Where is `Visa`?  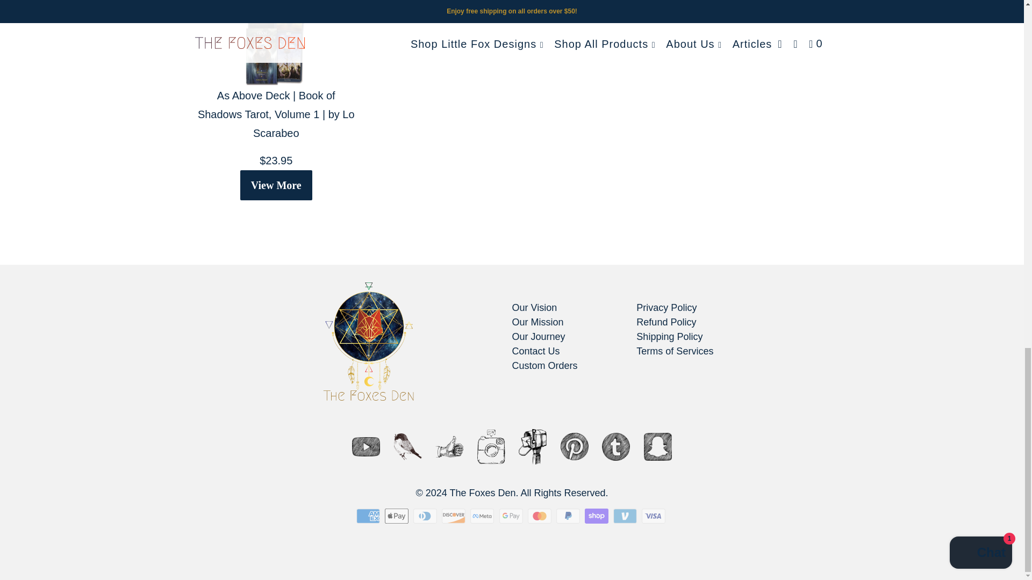
Visa is located at coordinates (655, 516).